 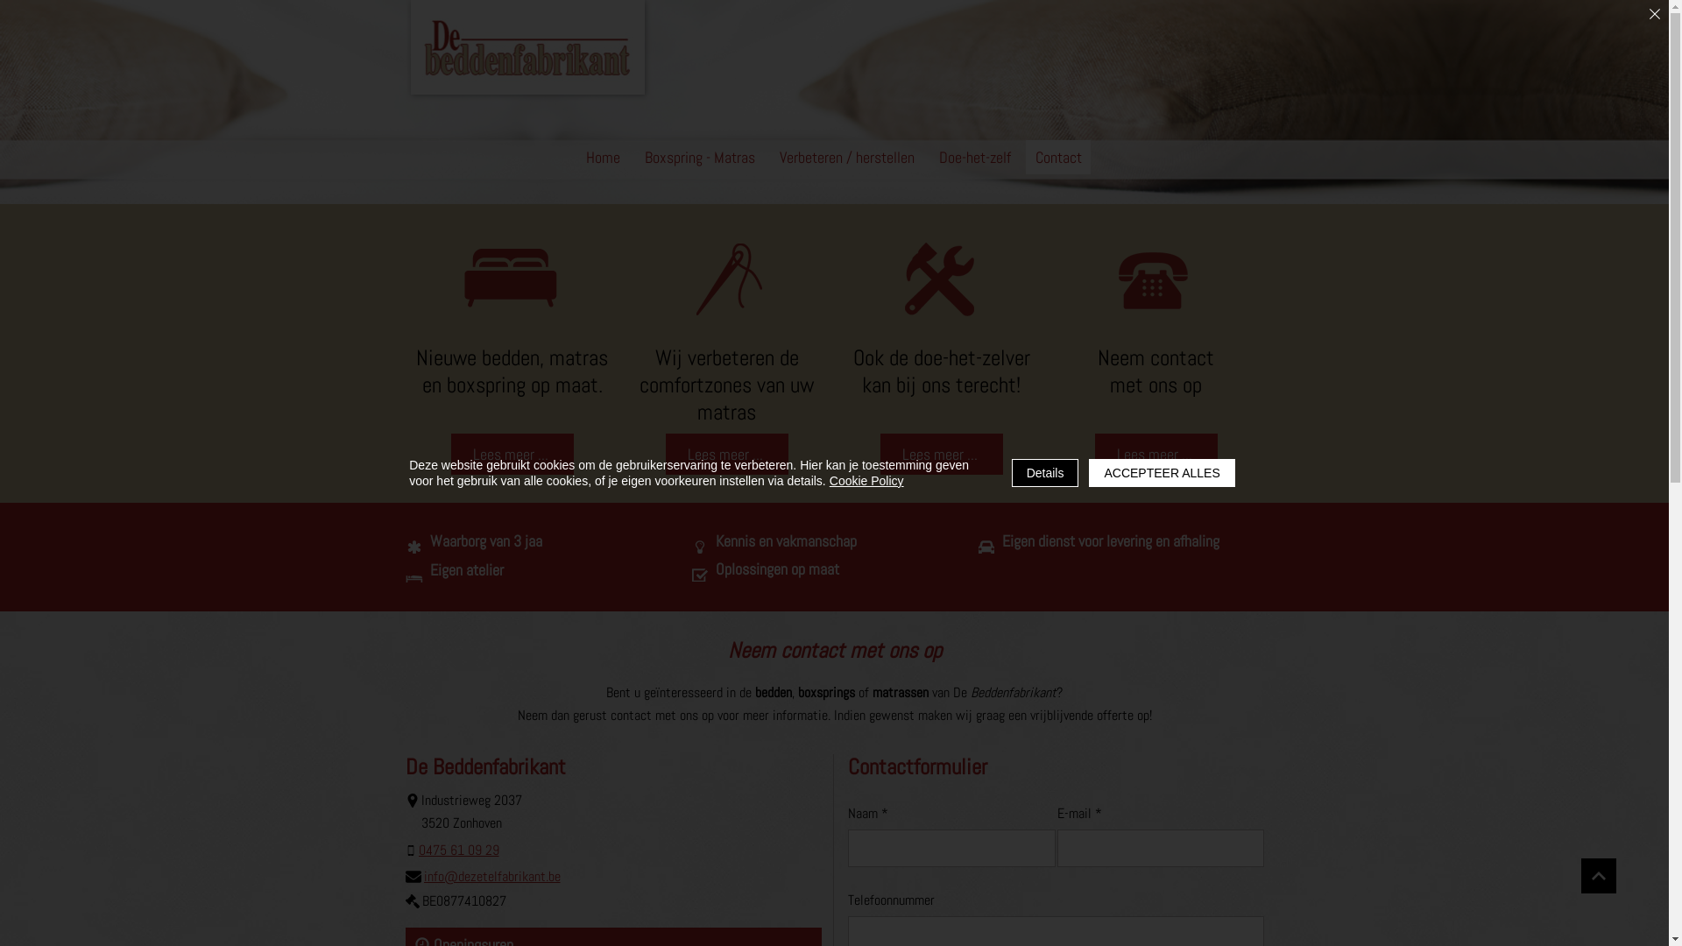 What do you see at coordinates (1156, 454) in the screenshot?
I see `Lees meer ...` at bounding box center [1156, 454].